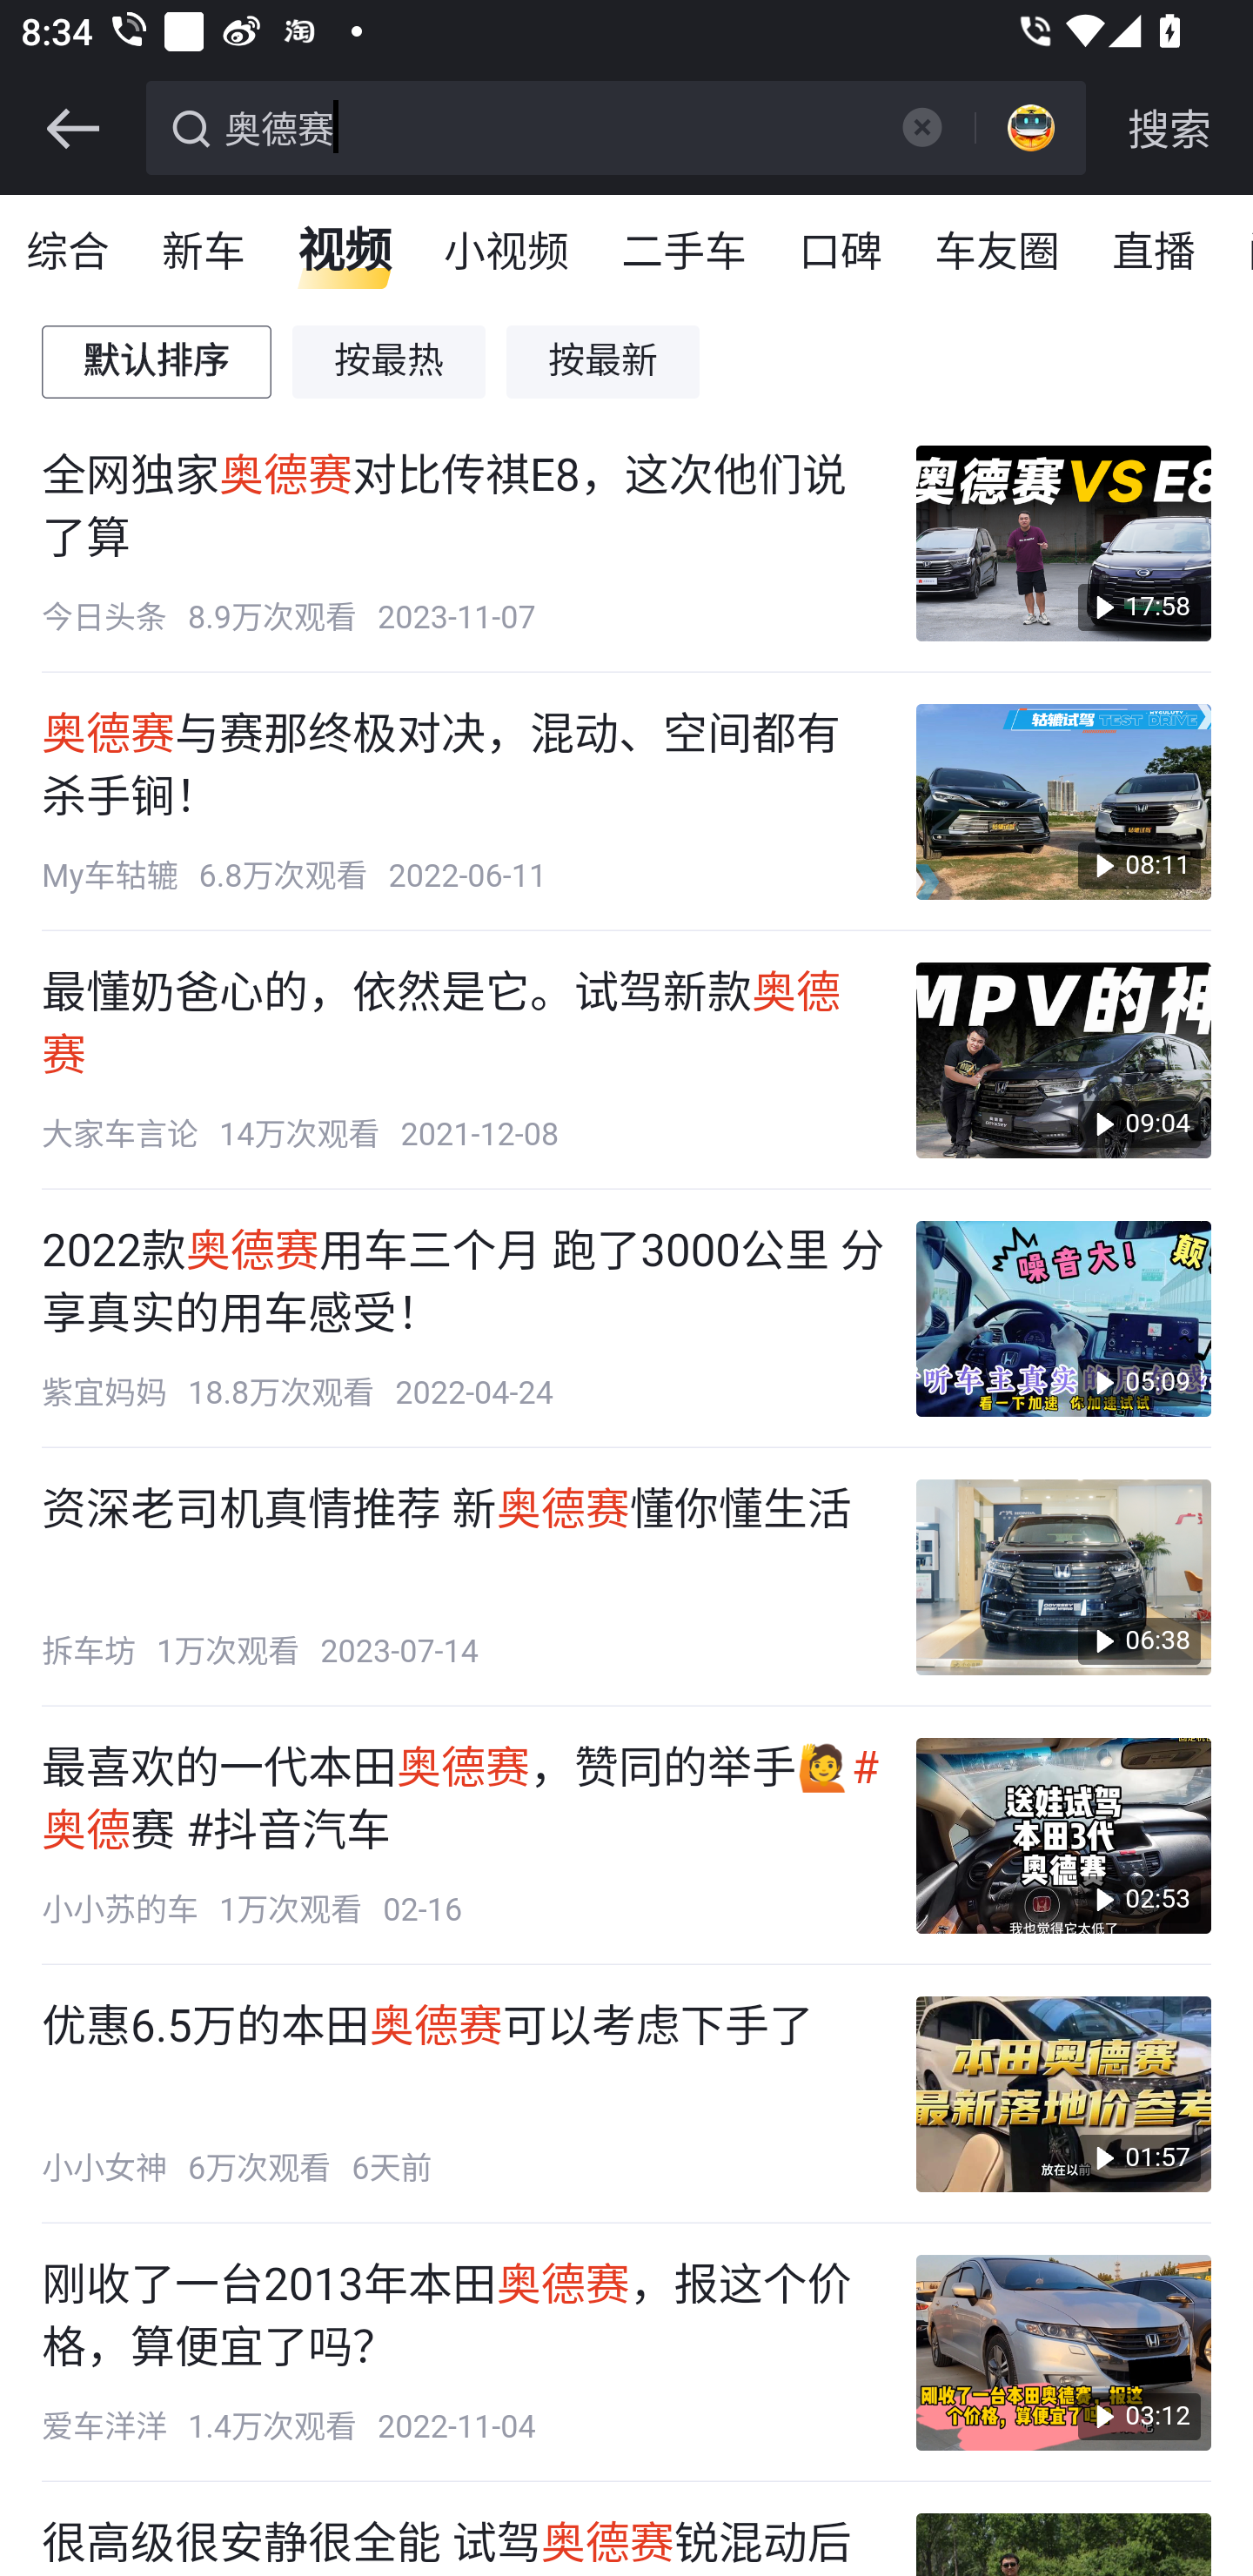 This screenshot has height=2576, width=1253. I want to click on 17:58, so click(1063, 543).